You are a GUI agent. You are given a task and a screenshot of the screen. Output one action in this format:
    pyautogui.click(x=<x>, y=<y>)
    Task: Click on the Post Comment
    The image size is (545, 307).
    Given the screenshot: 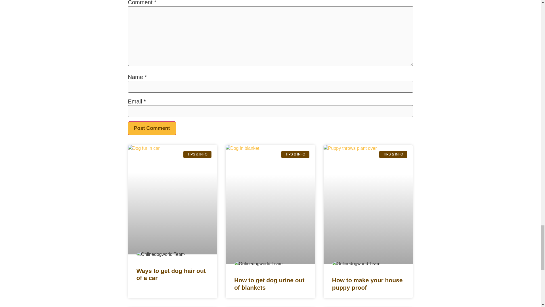 What is the action you would take?
    pyautogui.click(x=152, y=128)
    